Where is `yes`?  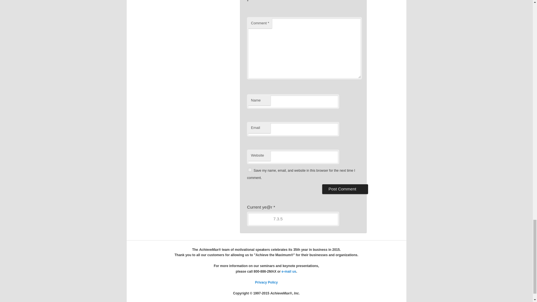
yes is located at coordinates (250, 170).